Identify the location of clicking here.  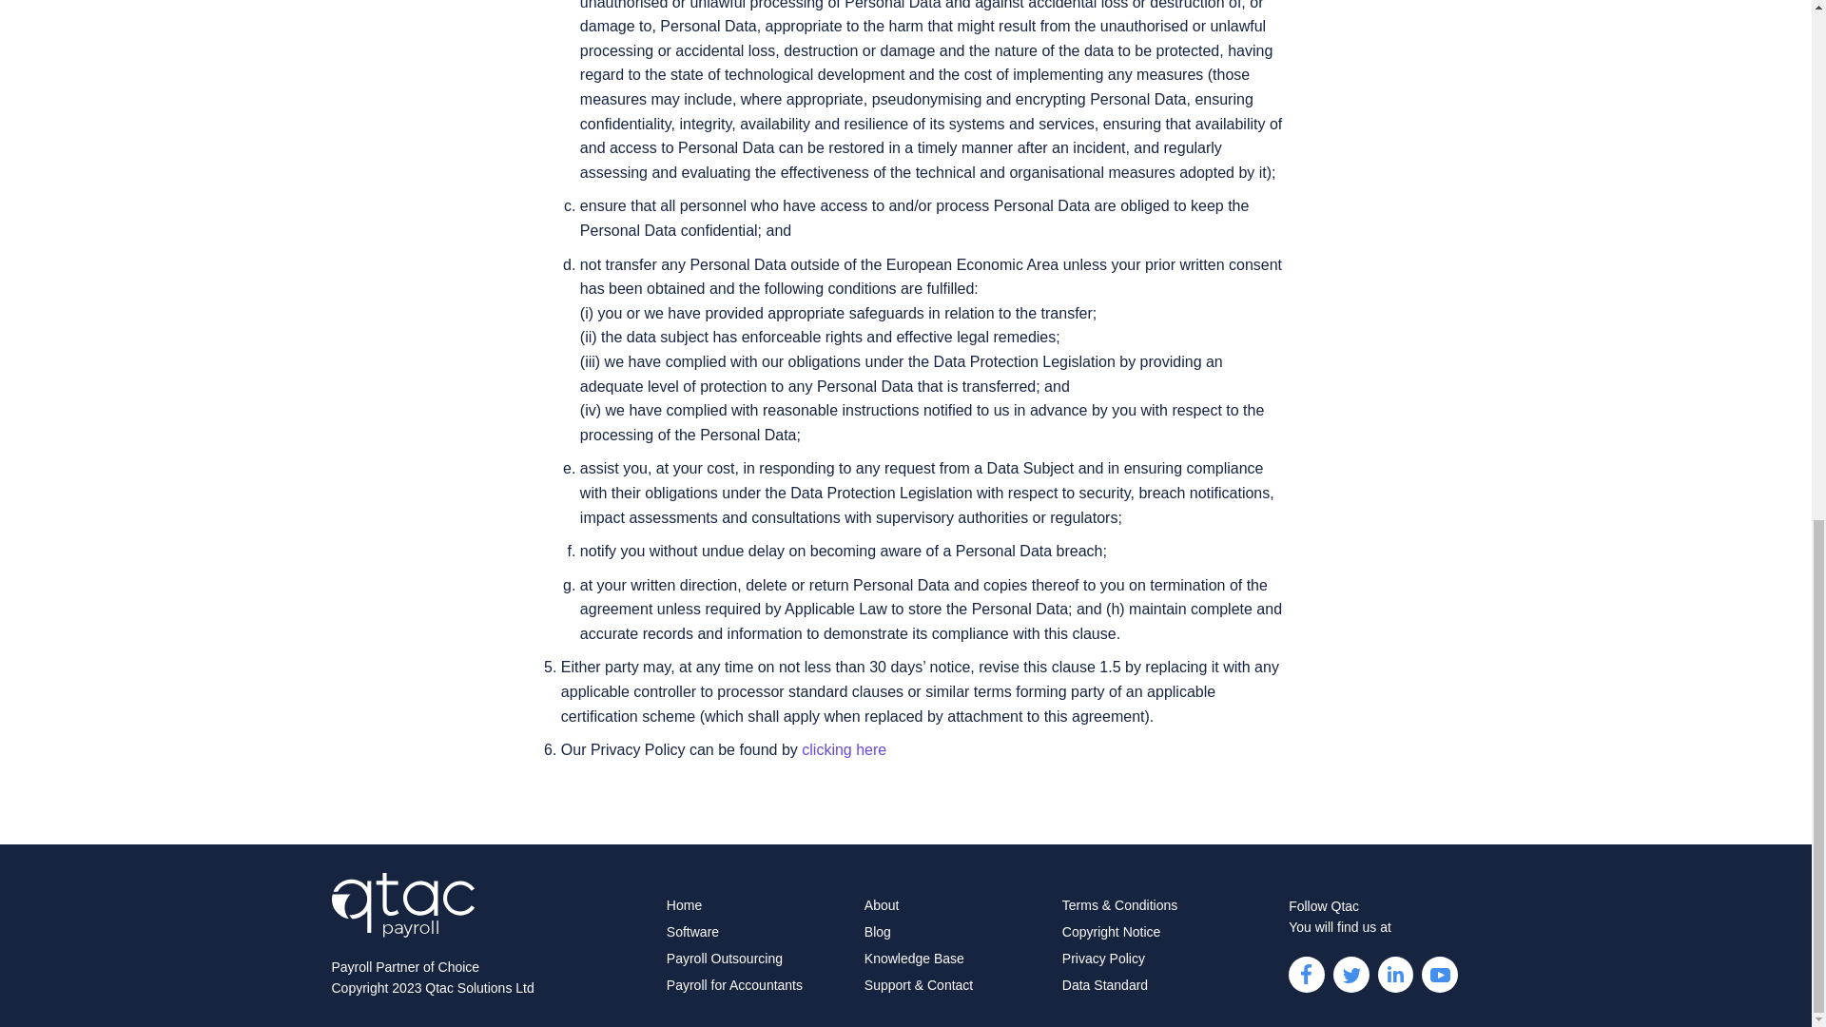
(843, 749).